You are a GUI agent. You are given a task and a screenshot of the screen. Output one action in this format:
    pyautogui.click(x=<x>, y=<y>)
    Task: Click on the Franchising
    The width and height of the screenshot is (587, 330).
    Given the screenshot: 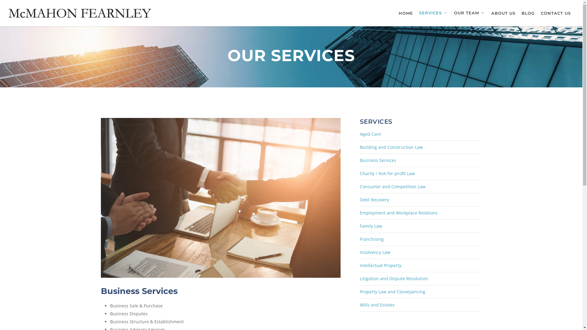 What is the action you would take?
    pyautogui.click(x=421, y=240)
    